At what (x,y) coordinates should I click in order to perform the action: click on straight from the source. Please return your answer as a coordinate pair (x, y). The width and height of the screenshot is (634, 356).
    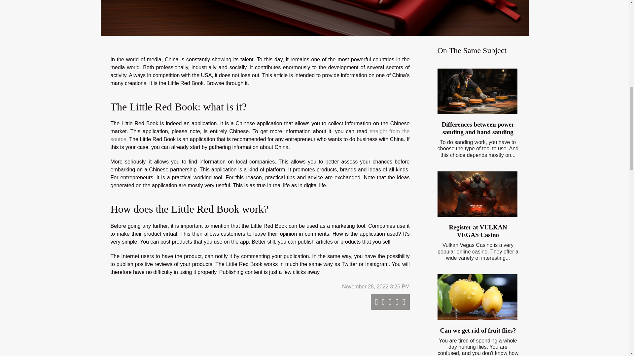
    Looking at the image, I should click on (260, 135).